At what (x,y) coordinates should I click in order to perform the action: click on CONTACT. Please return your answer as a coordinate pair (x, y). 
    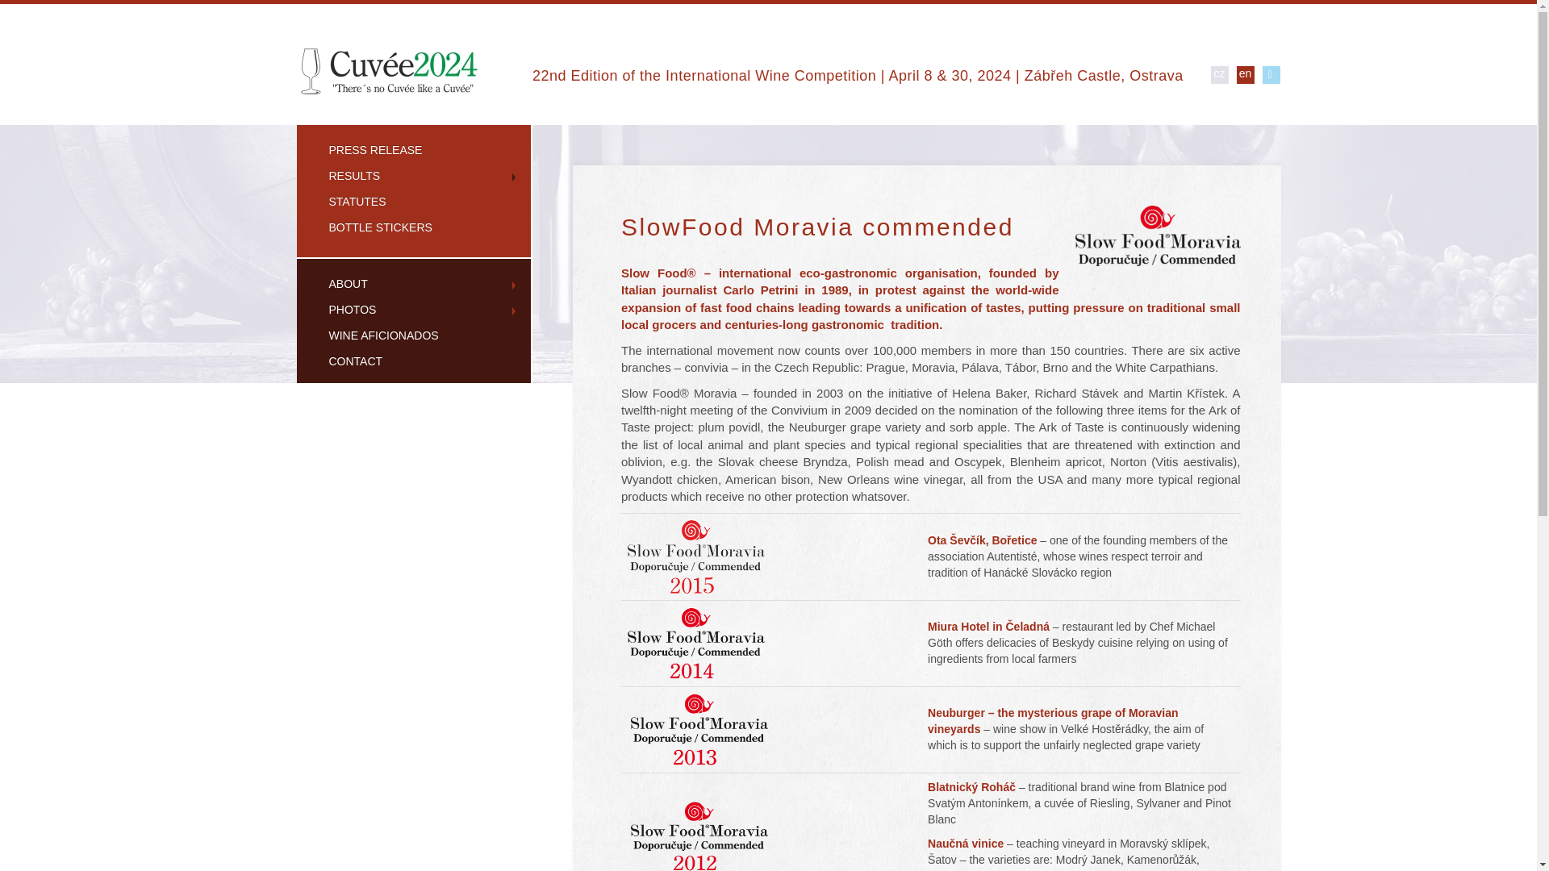
    Looking at the image, I should click on (414, 362).